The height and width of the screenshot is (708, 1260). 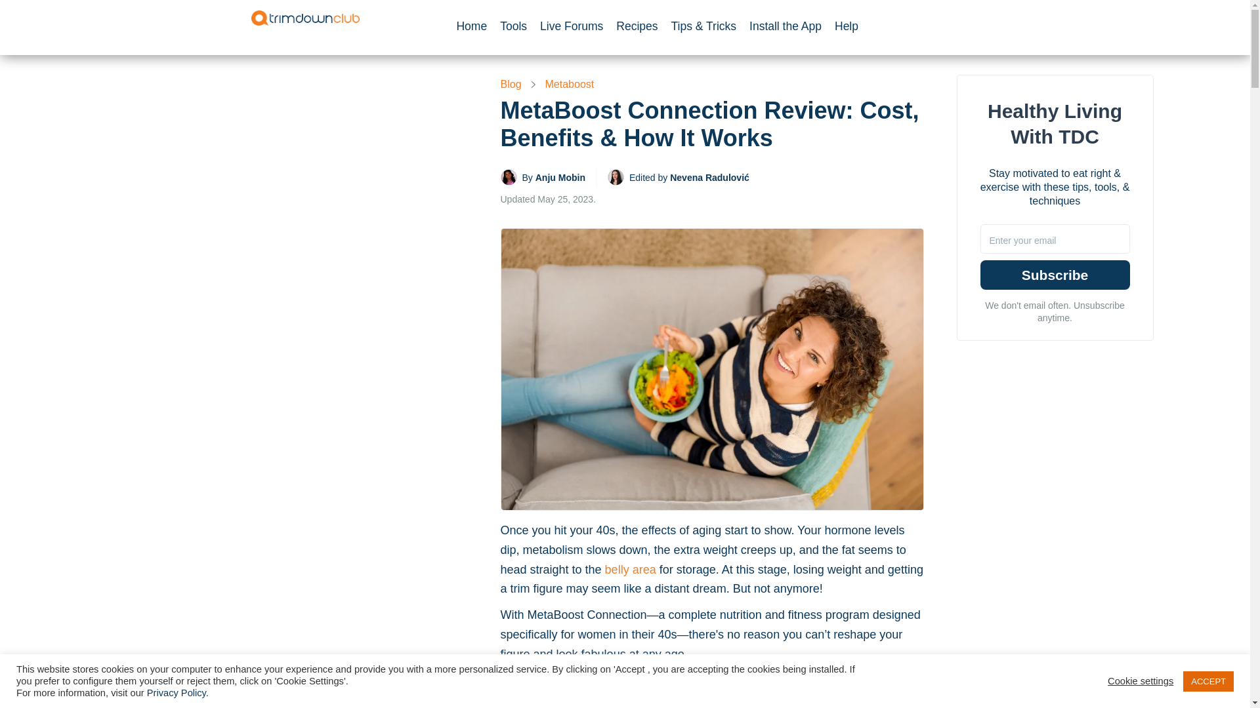 I want to click on Home, so click(x=475, y=26).